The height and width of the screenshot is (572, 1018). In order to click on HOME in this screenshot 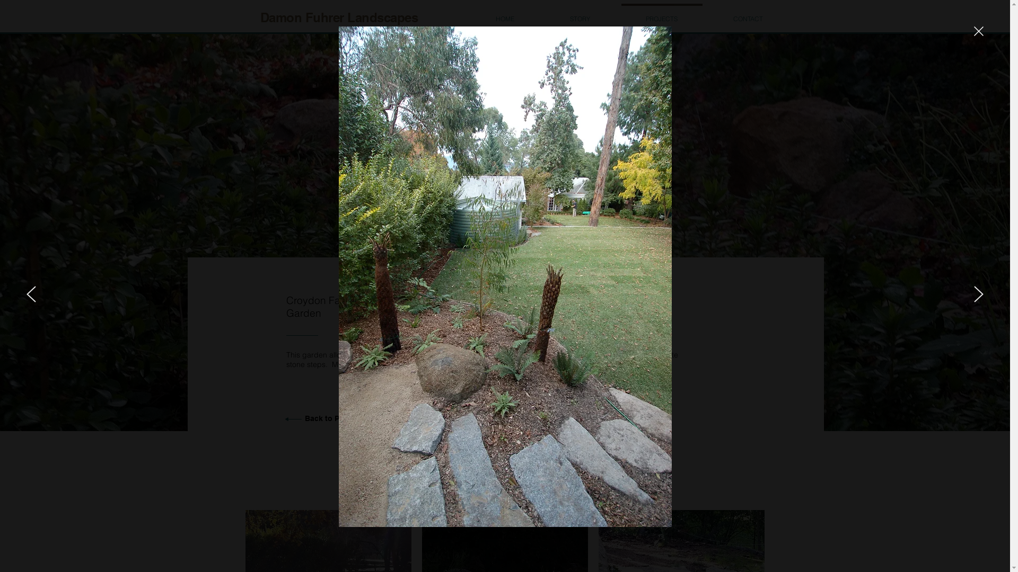, I will do `click(505, 14)`.